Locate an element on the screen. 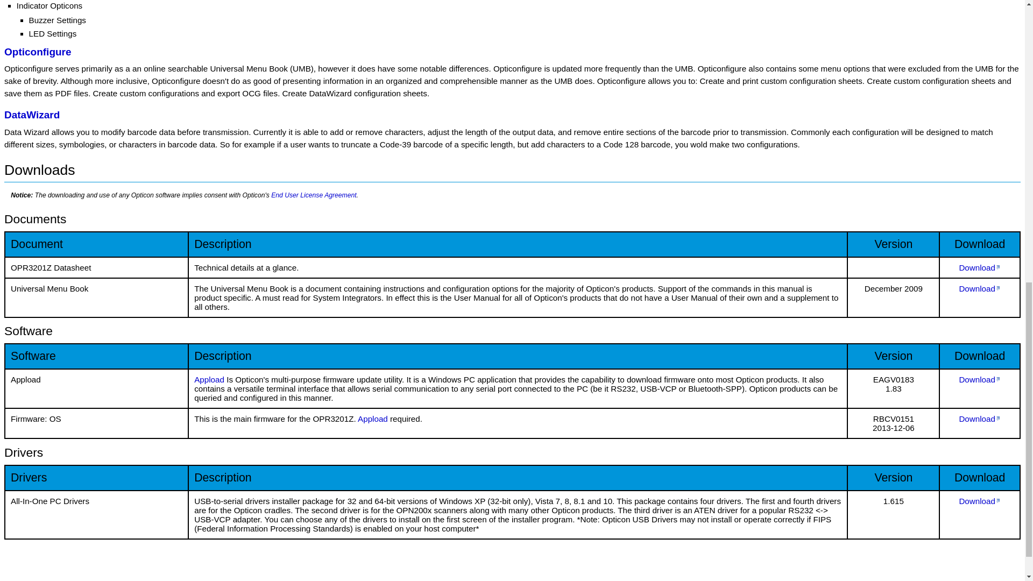 This screenshot has height=581, width=1033. Download is located at coordinates (979, 419).